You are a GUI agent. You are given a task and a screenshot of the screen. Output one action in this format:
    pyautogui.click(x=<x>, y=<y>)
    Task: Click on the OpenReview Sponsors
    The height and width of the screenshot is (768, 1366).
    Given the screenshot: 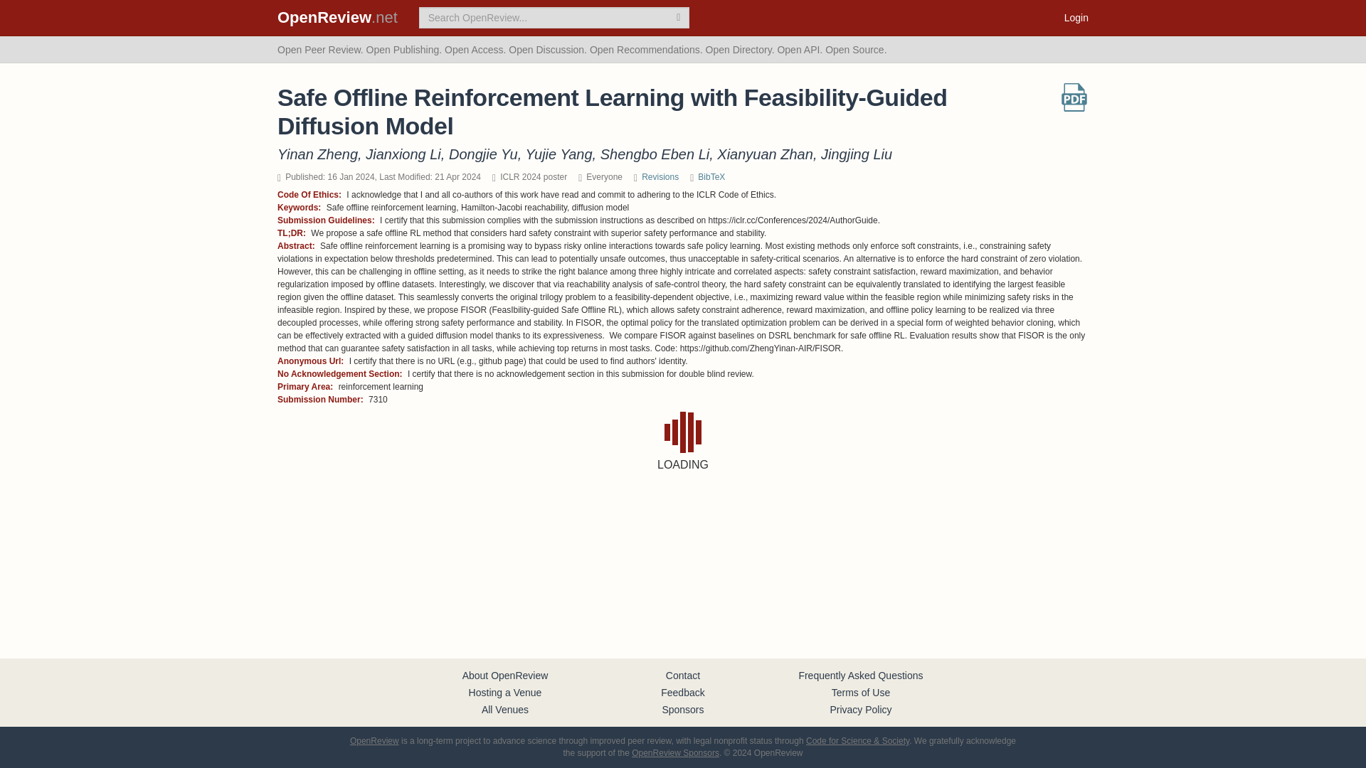 What is the action you would take?
    pyautogui.click(x=675, y=752)
    